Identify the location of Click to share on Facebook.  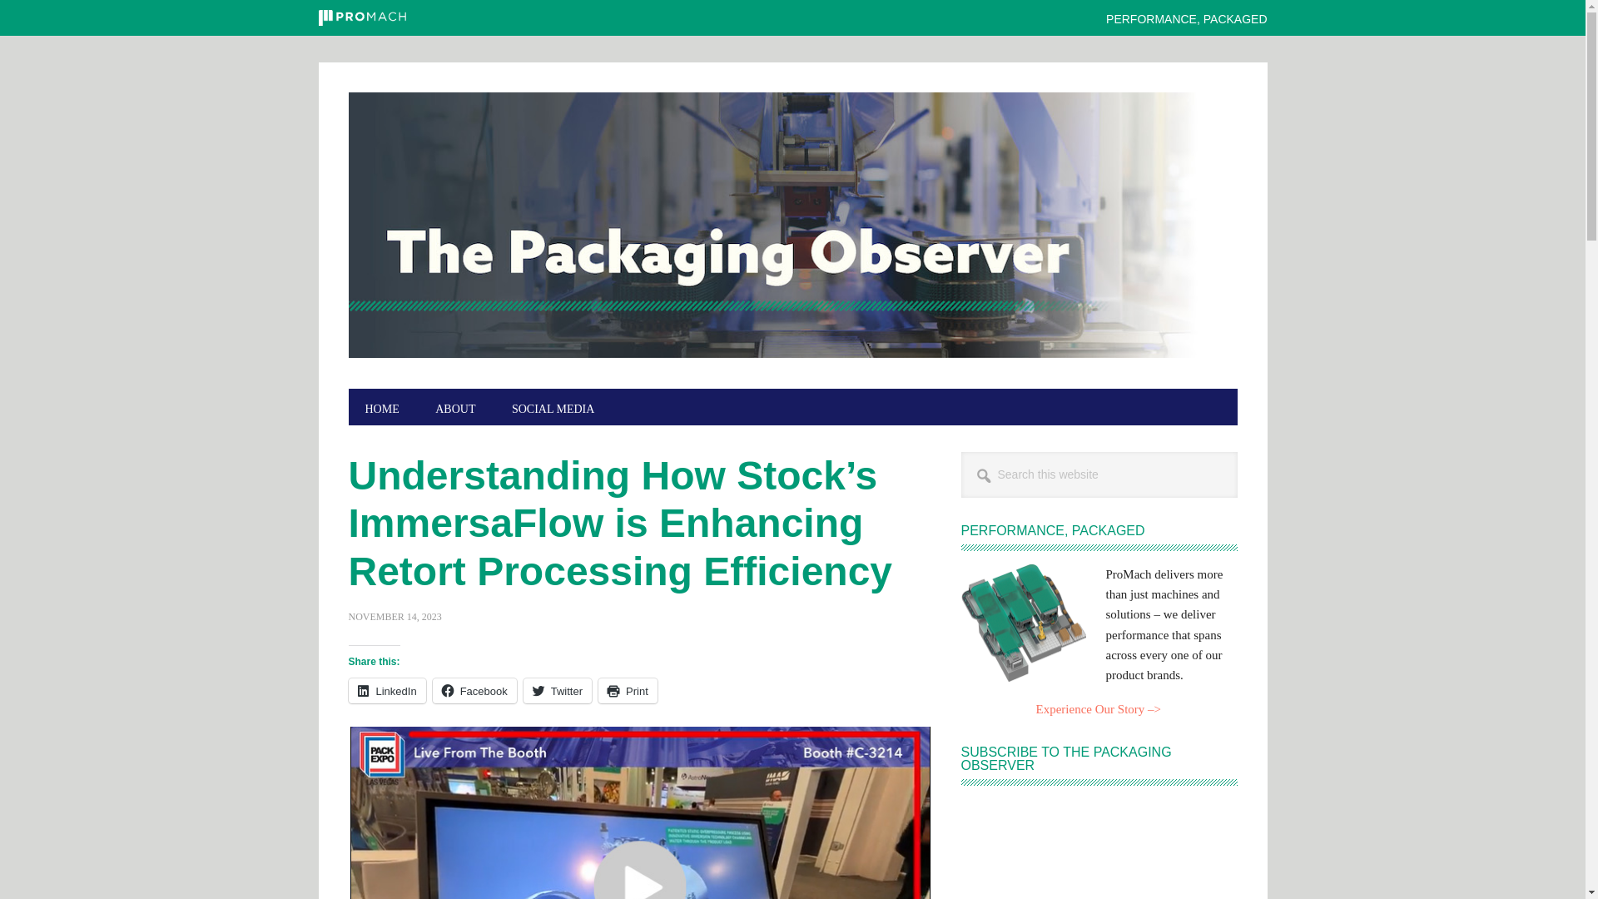
(474, 691).